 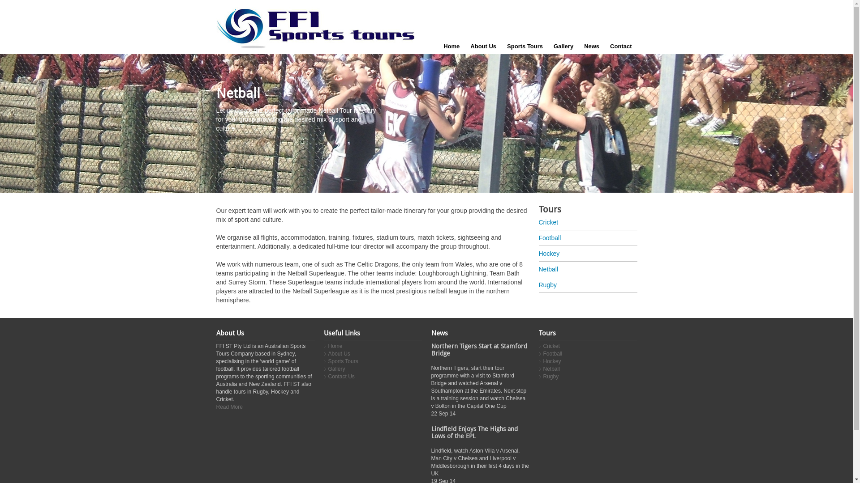 I want to click on Hockey, so click(x=552, y=361).